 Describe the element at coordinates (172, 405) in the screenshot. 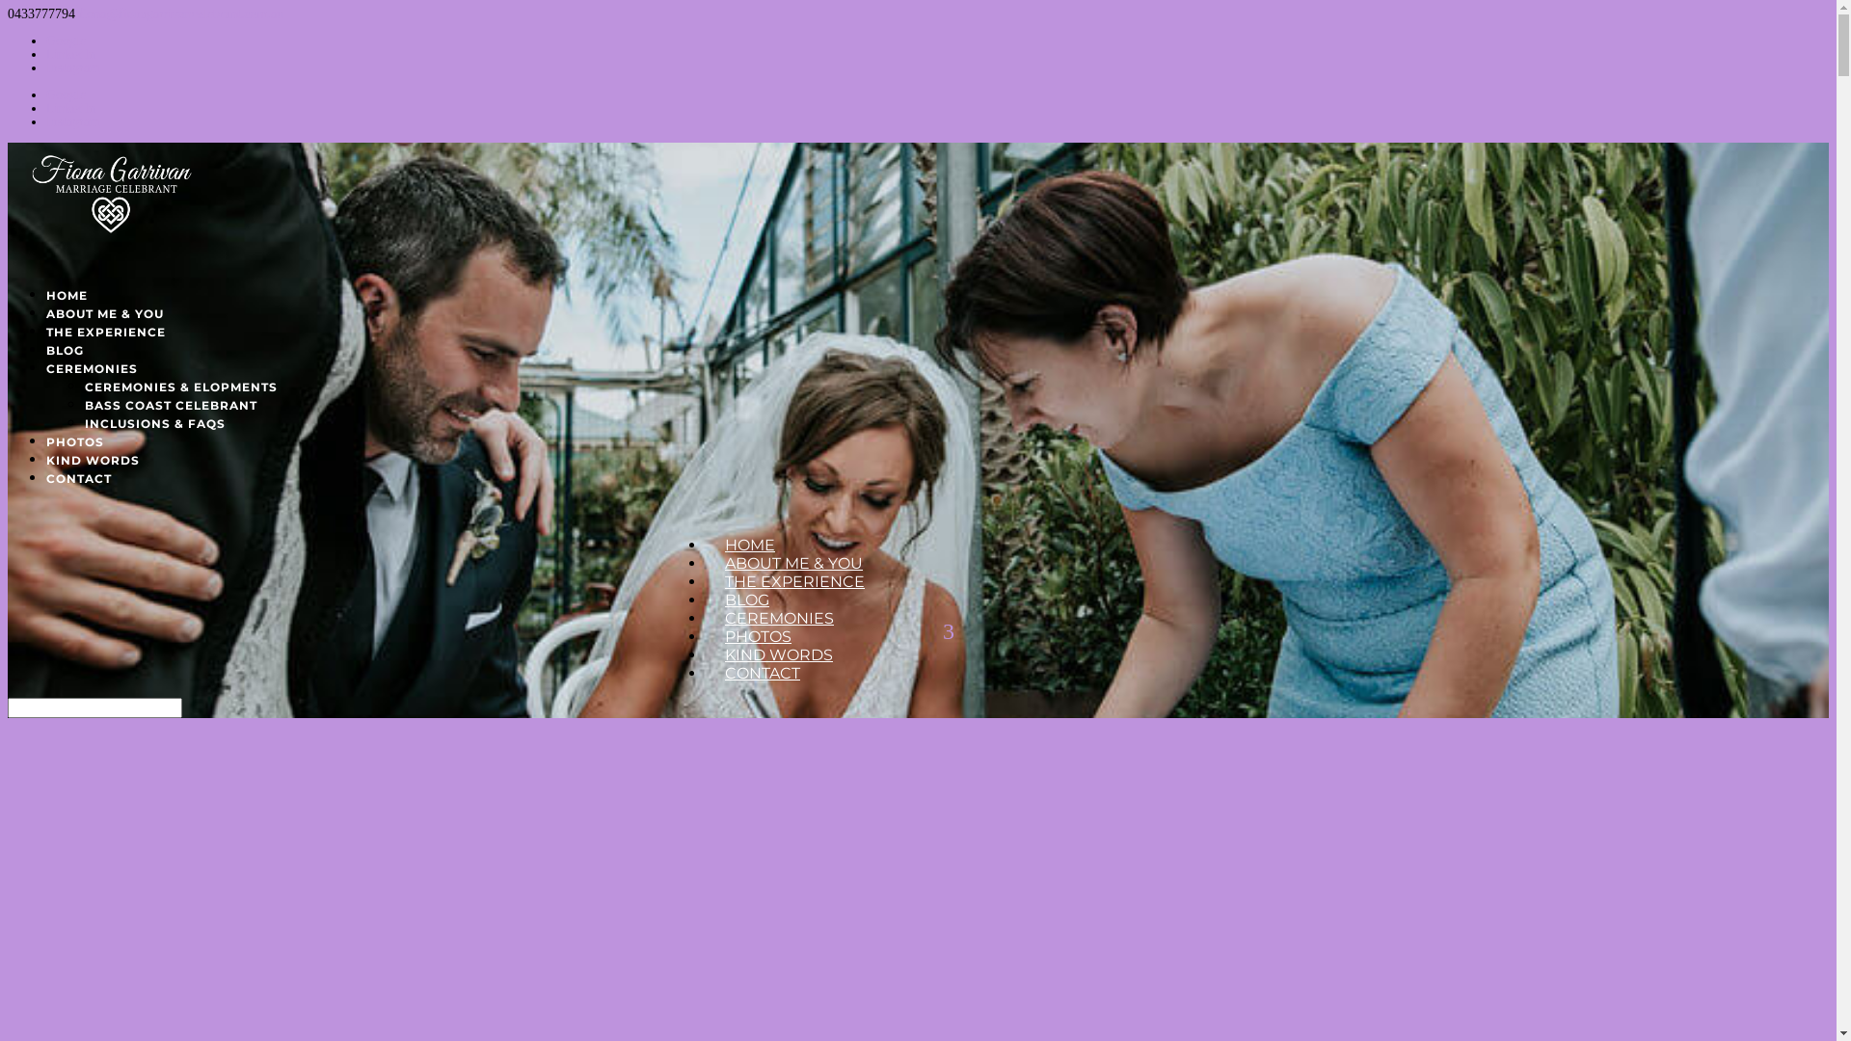

I see `BASS COAST CELEBRANT` at that location.